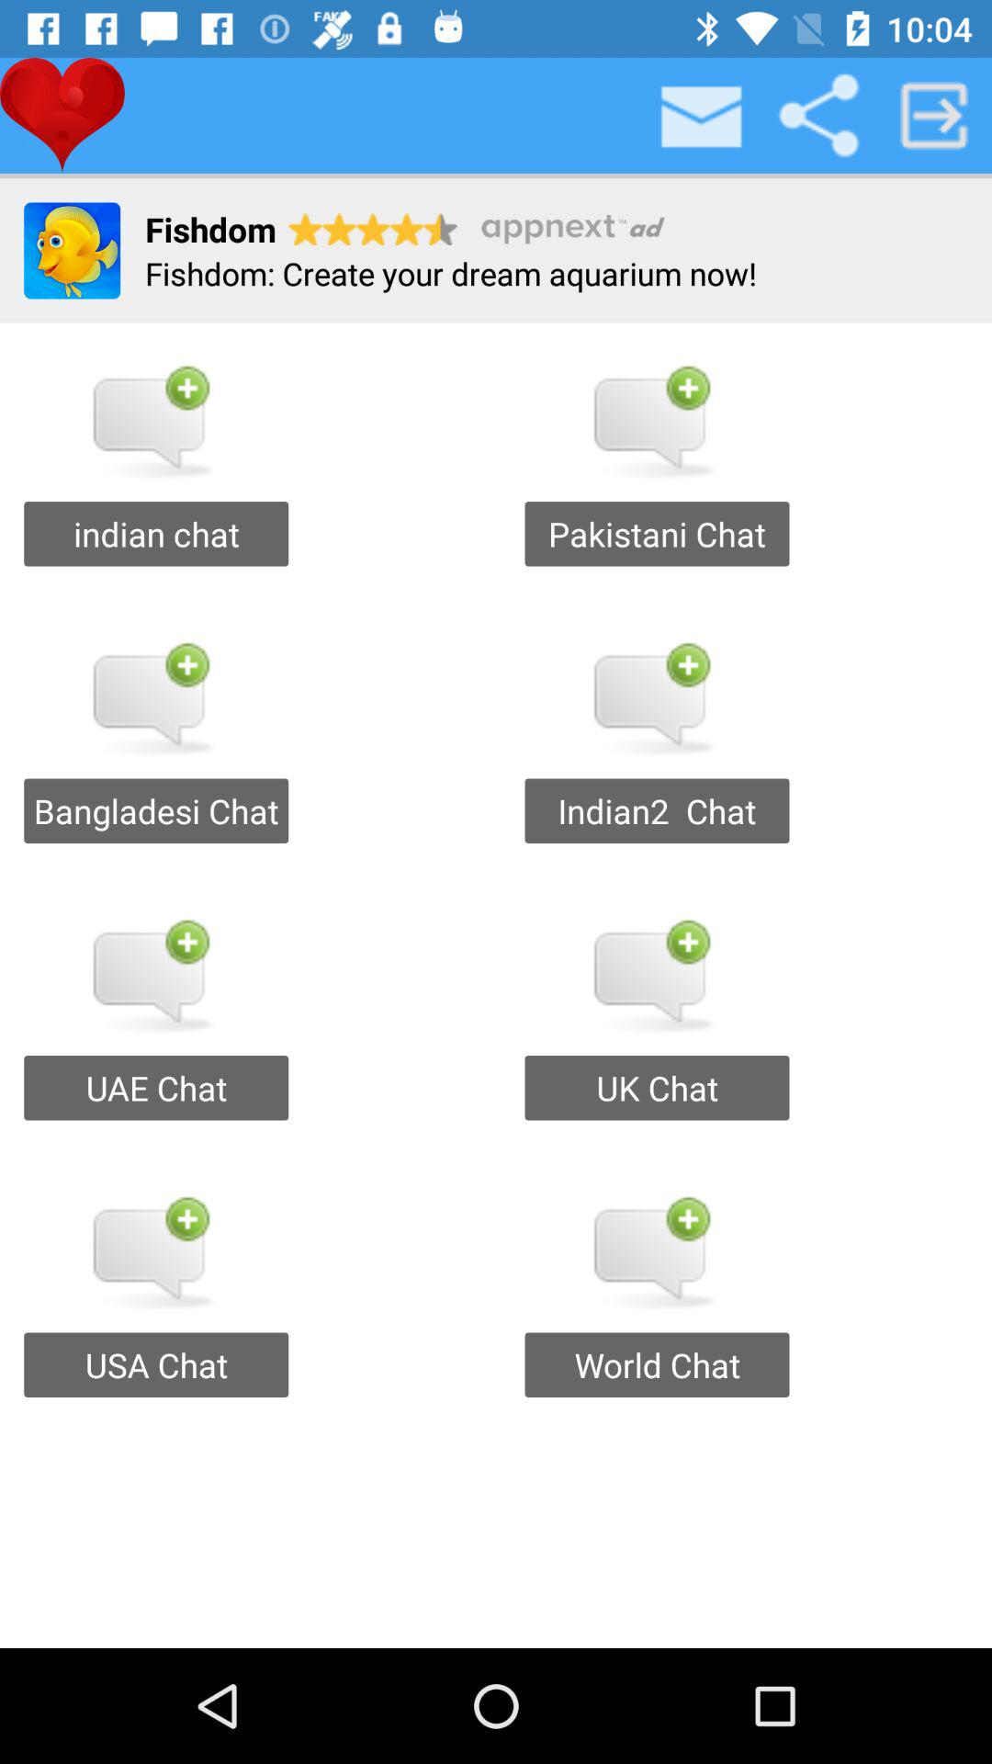 Image resolution: width=992 pixels, height=1764 pixels. Describe the element at coordinates (703, 116) in the screenshot. I see `toggle inbox` at that location.